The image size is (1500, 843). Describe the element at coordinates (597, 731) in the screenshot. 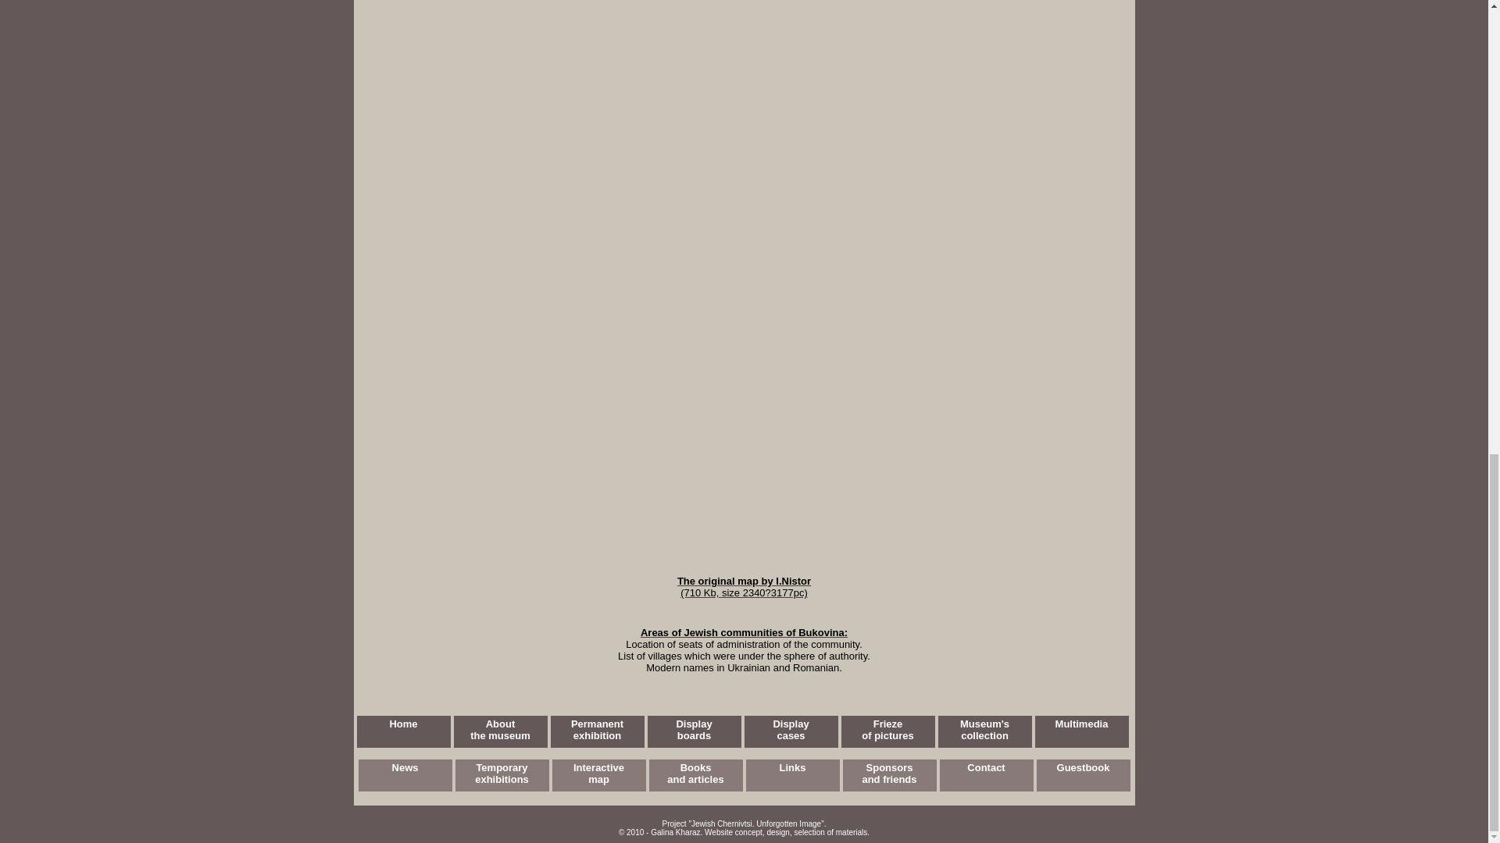

I see `Contact` at that location.